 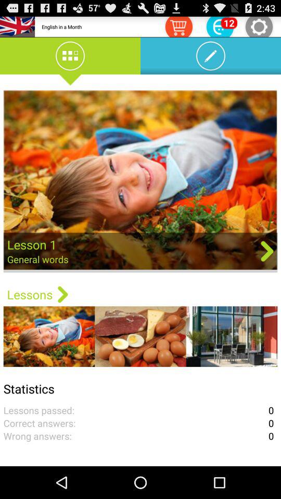 I want to click on select the symbol which is second to the left of settings symbol, so click(x=179, y=27).